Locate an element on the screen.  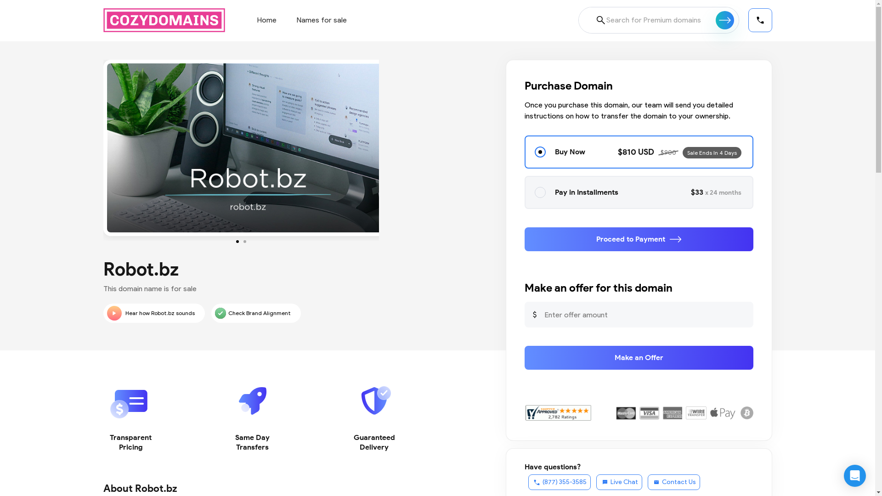
Live Chat is located at coordinates (619, 482).